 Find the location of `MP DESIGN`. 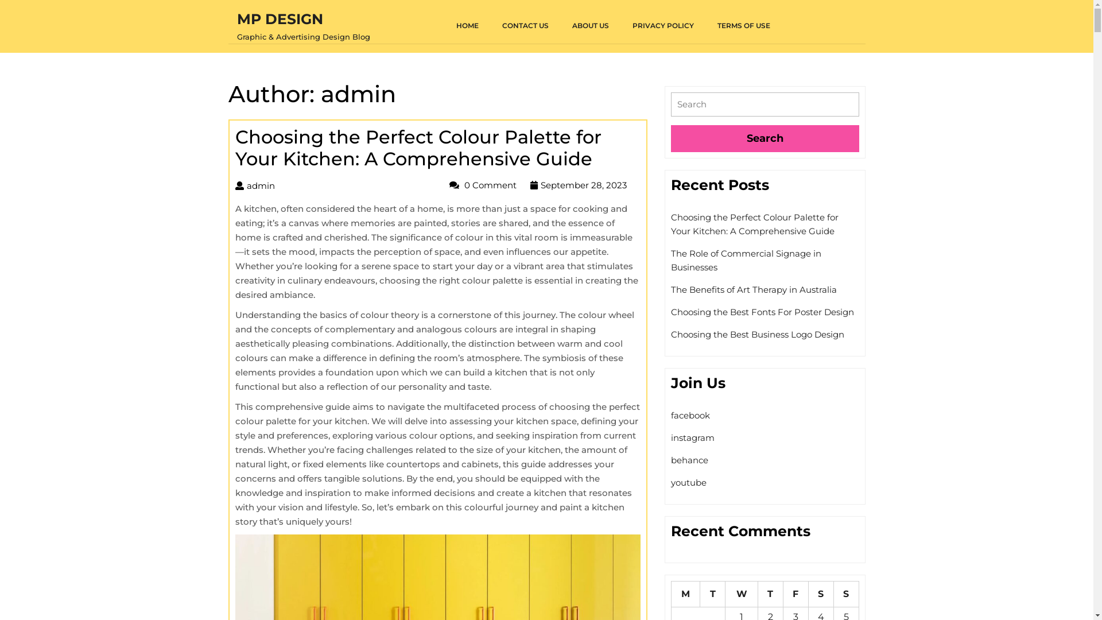

MP DESIGN is located at coordinates (280, 19).